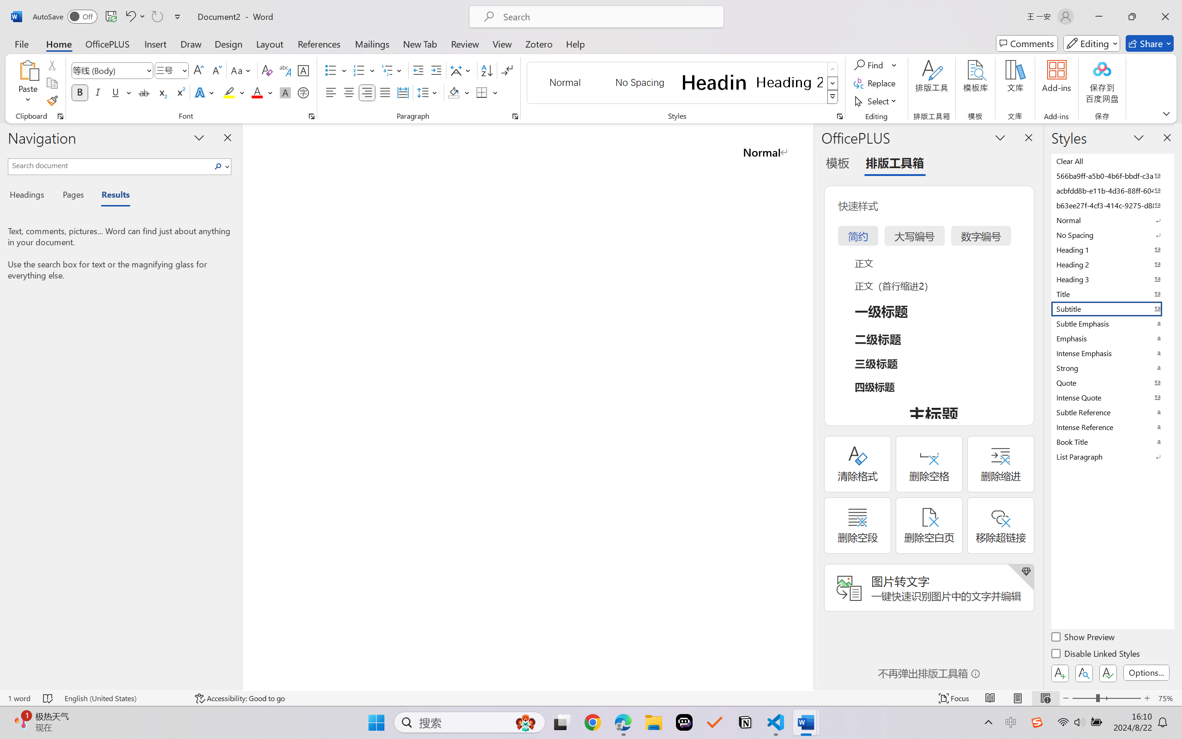 This screenshot has width=1182, height=739. Describe the element at coordinates (52, 83) in the screenshot. I see `Copy` at that location.